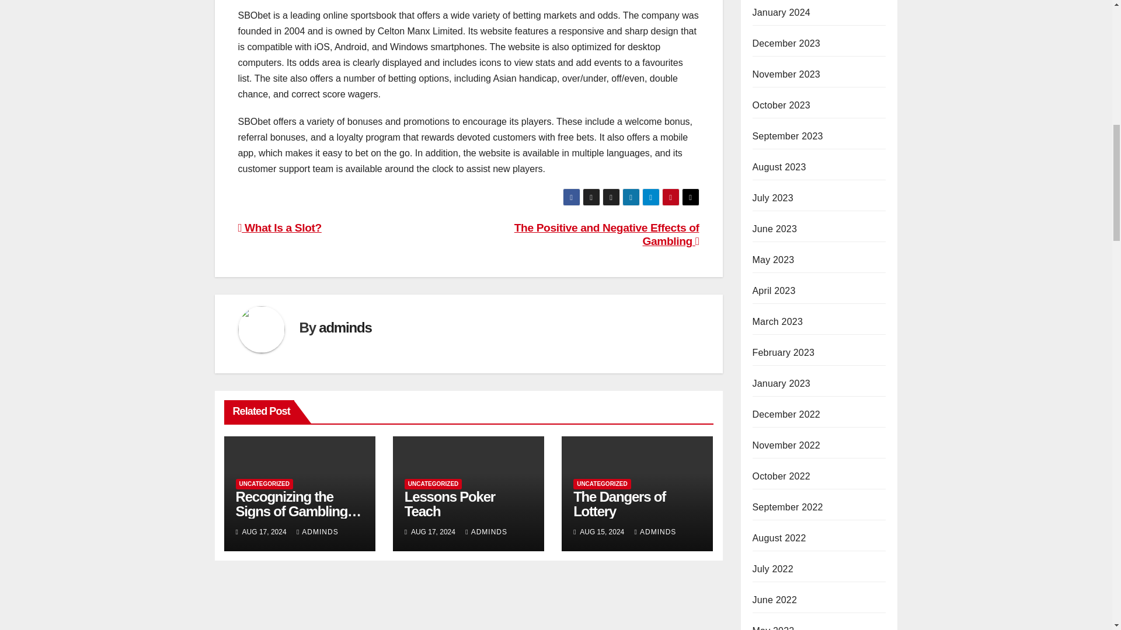 Image resolution: width=1121 pixels, height=630 pixels. I want to click on What Is a Slot?, so click(280, 228).